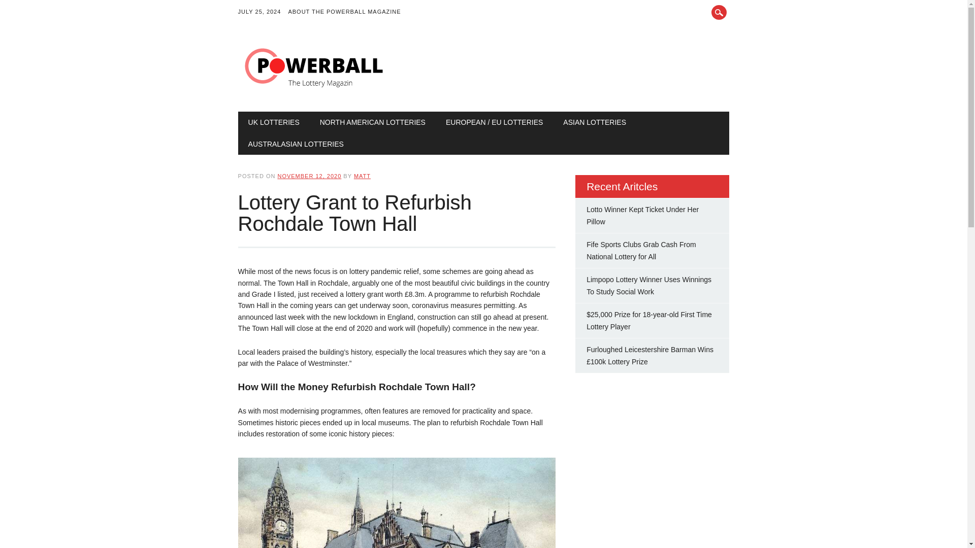 The image size is (975, 548). Describe the element at coordinates (643, 215) in the screenshot. I see `Lotto Winner Kept Ticket Under Her Pillow` at that location.